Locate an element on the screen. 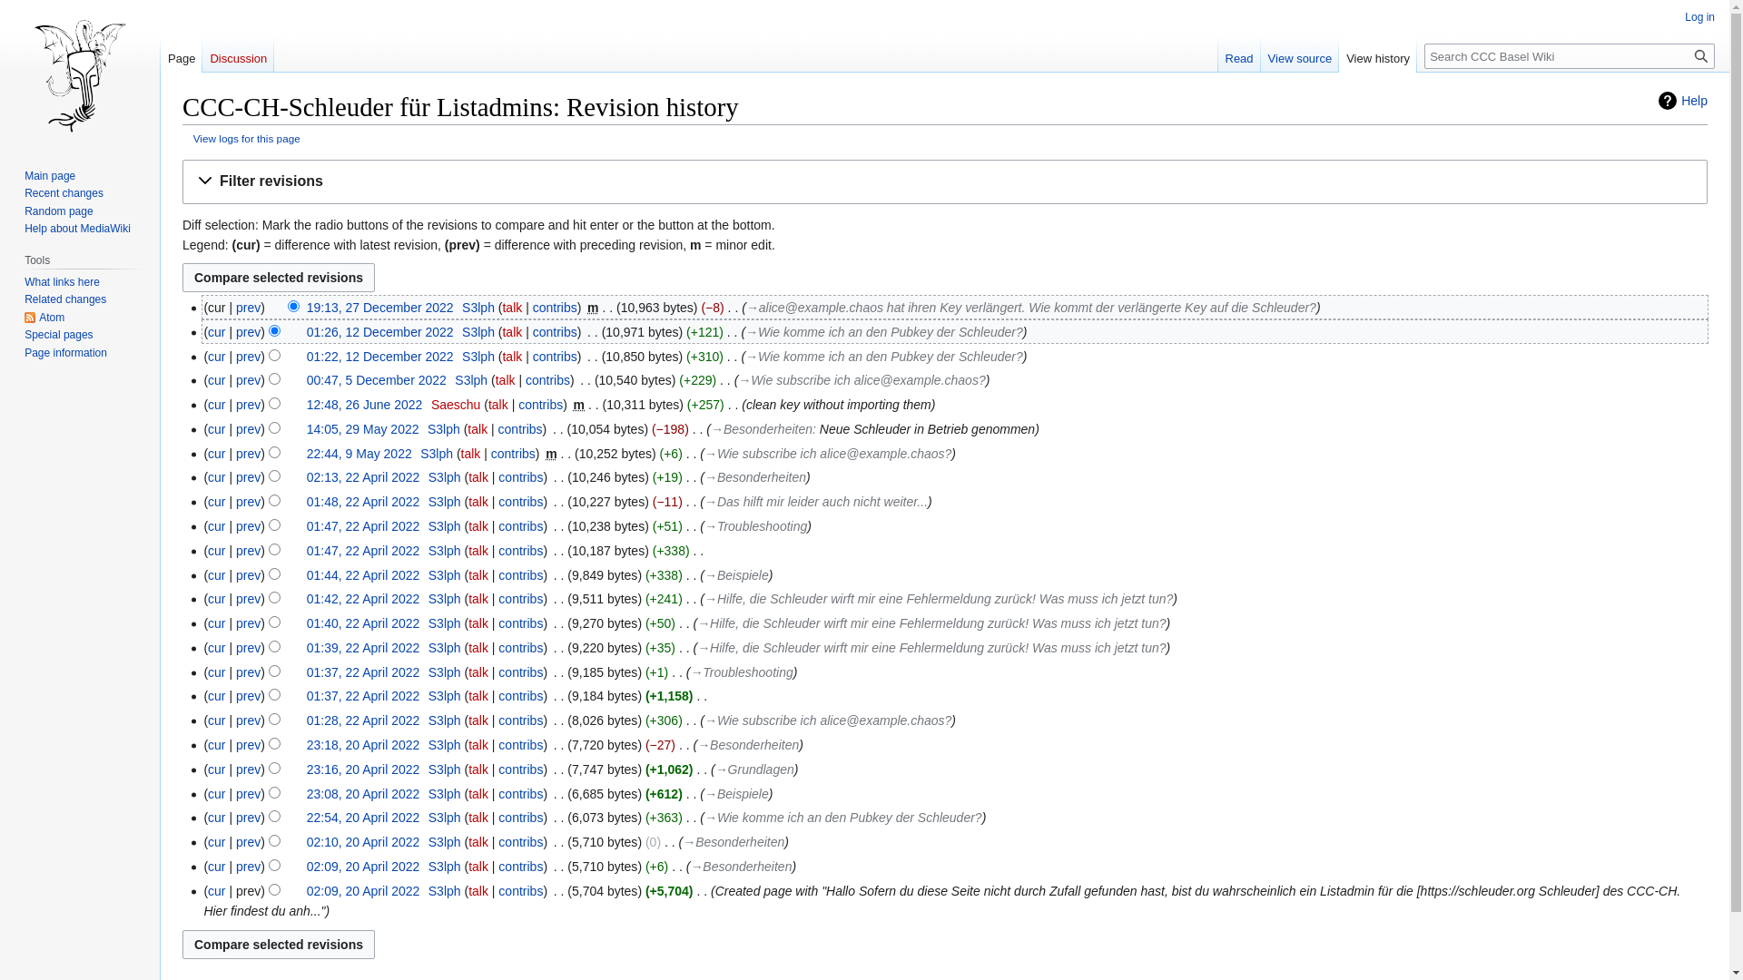  S3lph is located at coordinates (443, 429).